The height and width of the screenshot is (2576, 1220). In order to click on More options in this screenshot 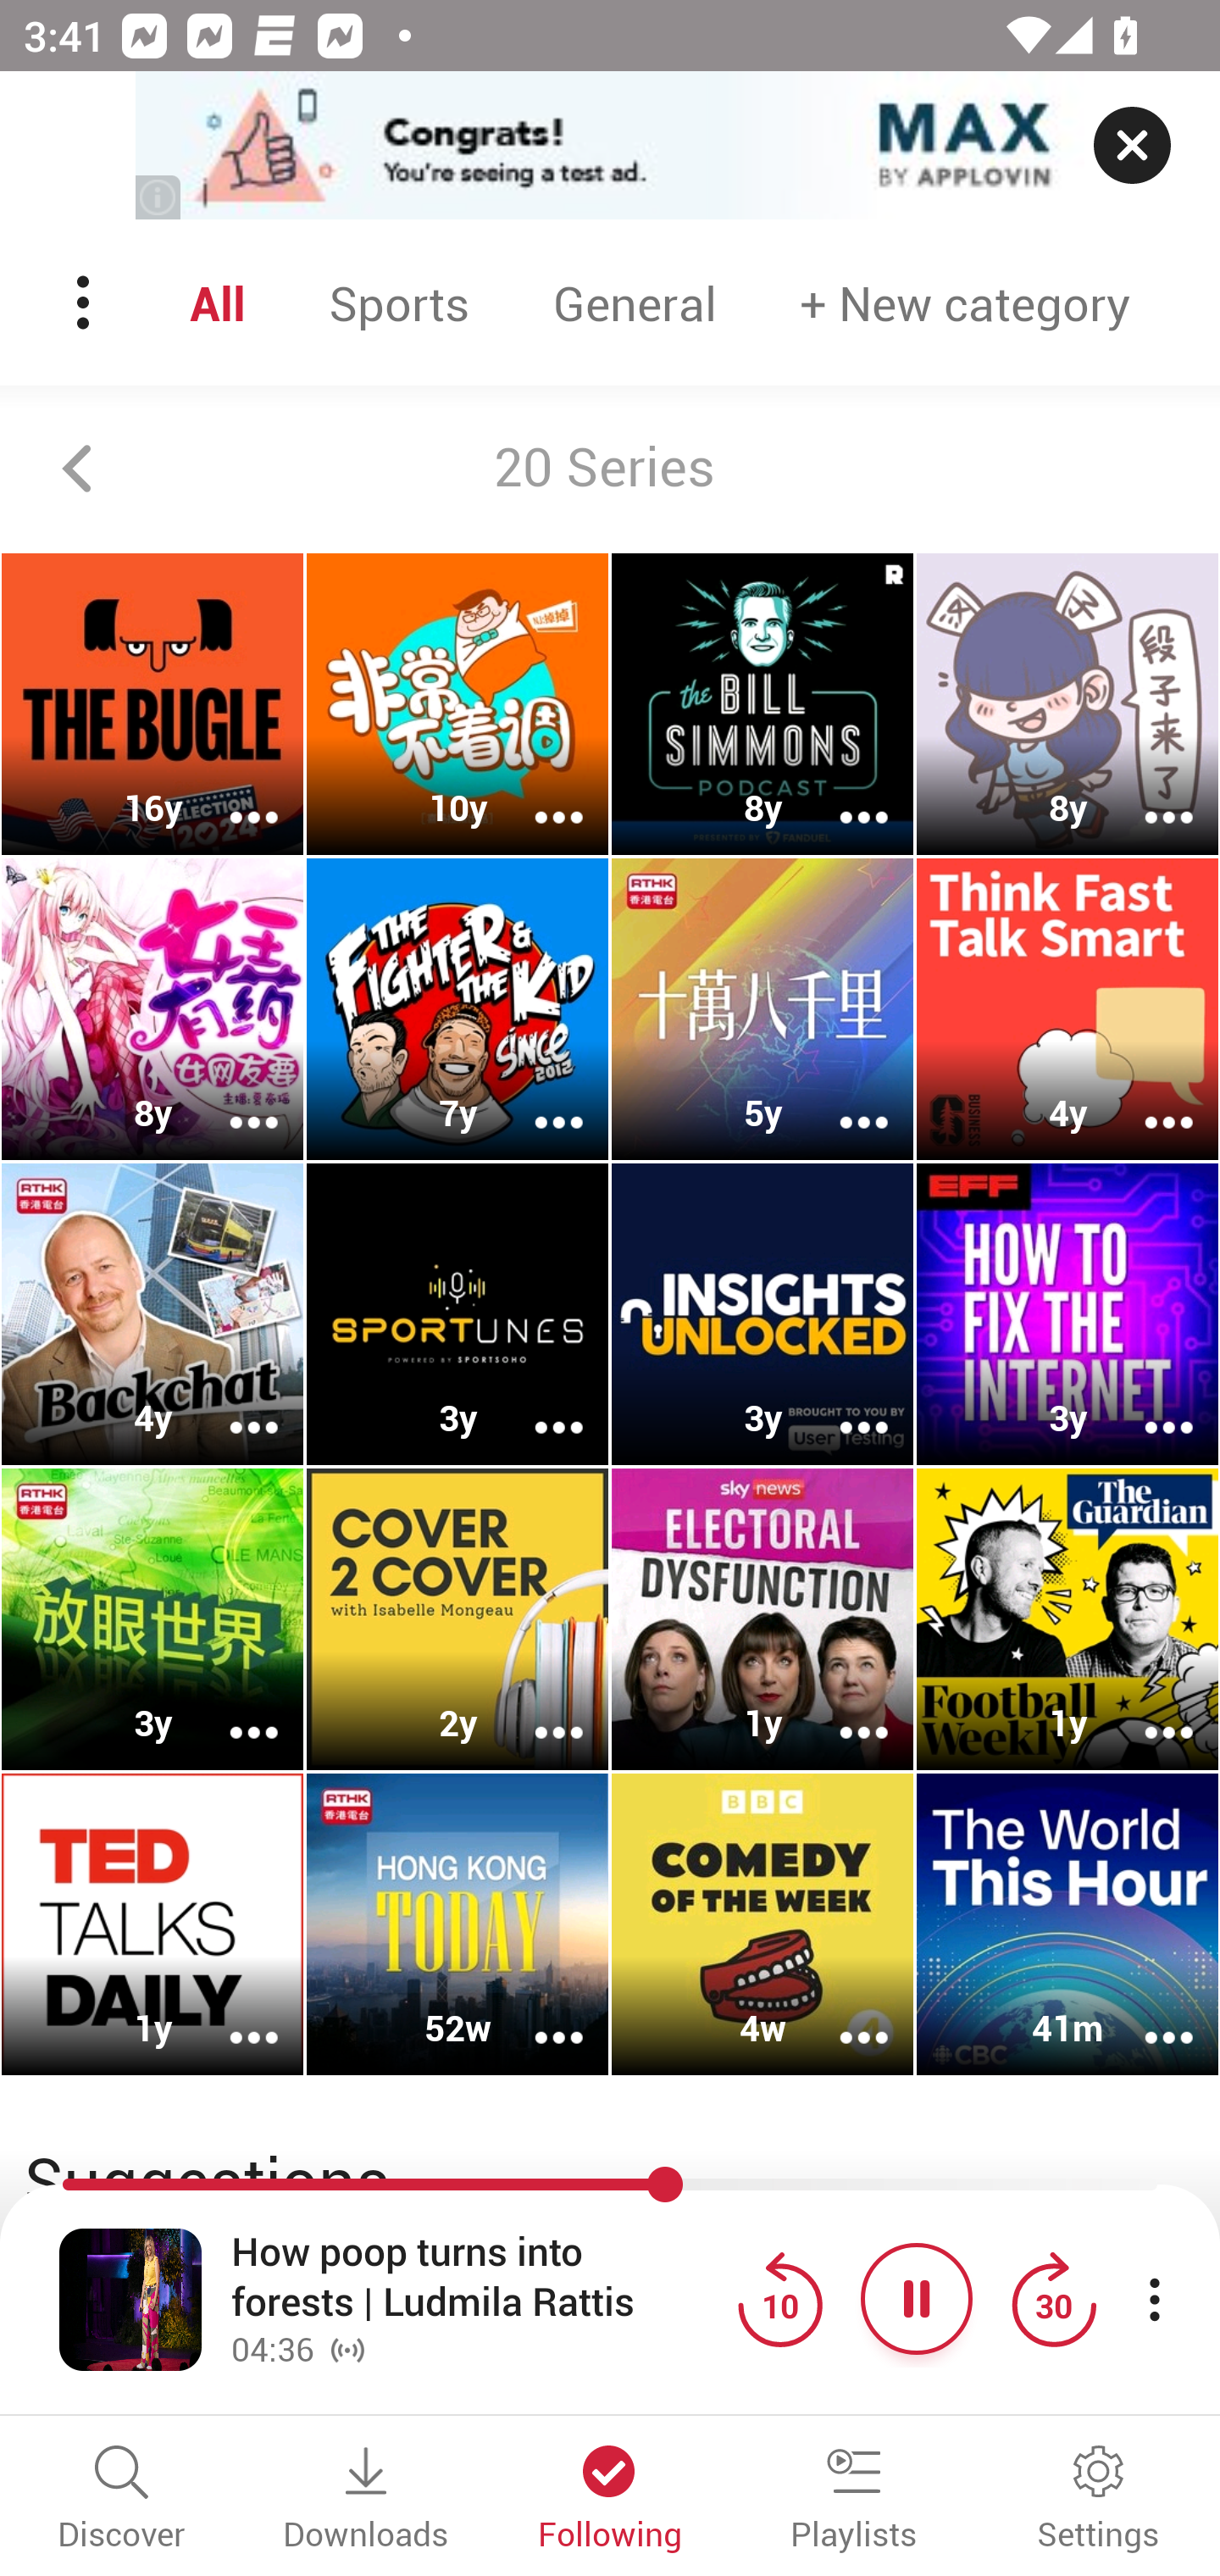, I will do `click(232, 796)`.